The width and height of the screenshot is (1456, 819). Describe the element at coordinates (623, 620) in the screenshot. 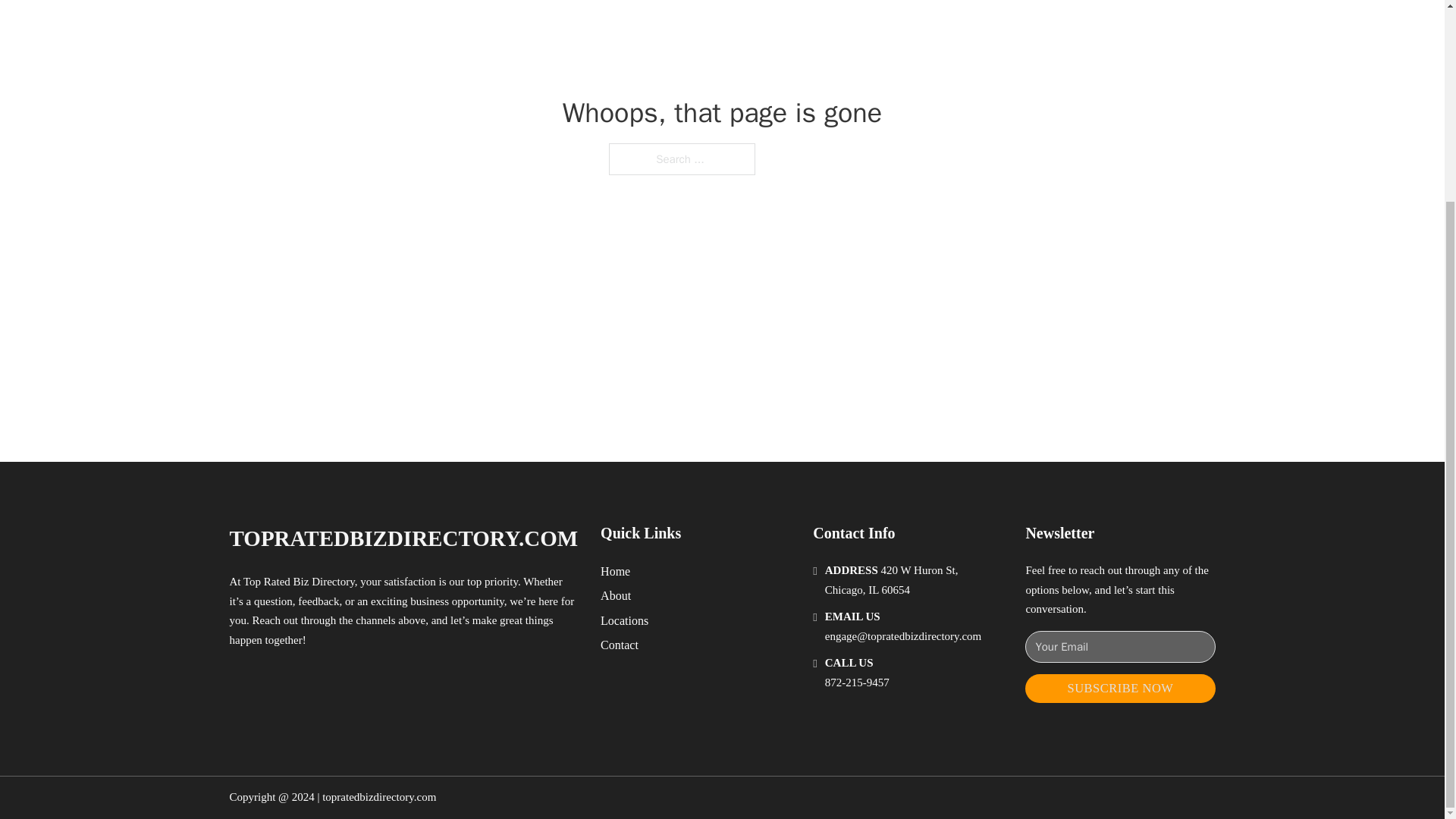

I see `Locations` at that location.